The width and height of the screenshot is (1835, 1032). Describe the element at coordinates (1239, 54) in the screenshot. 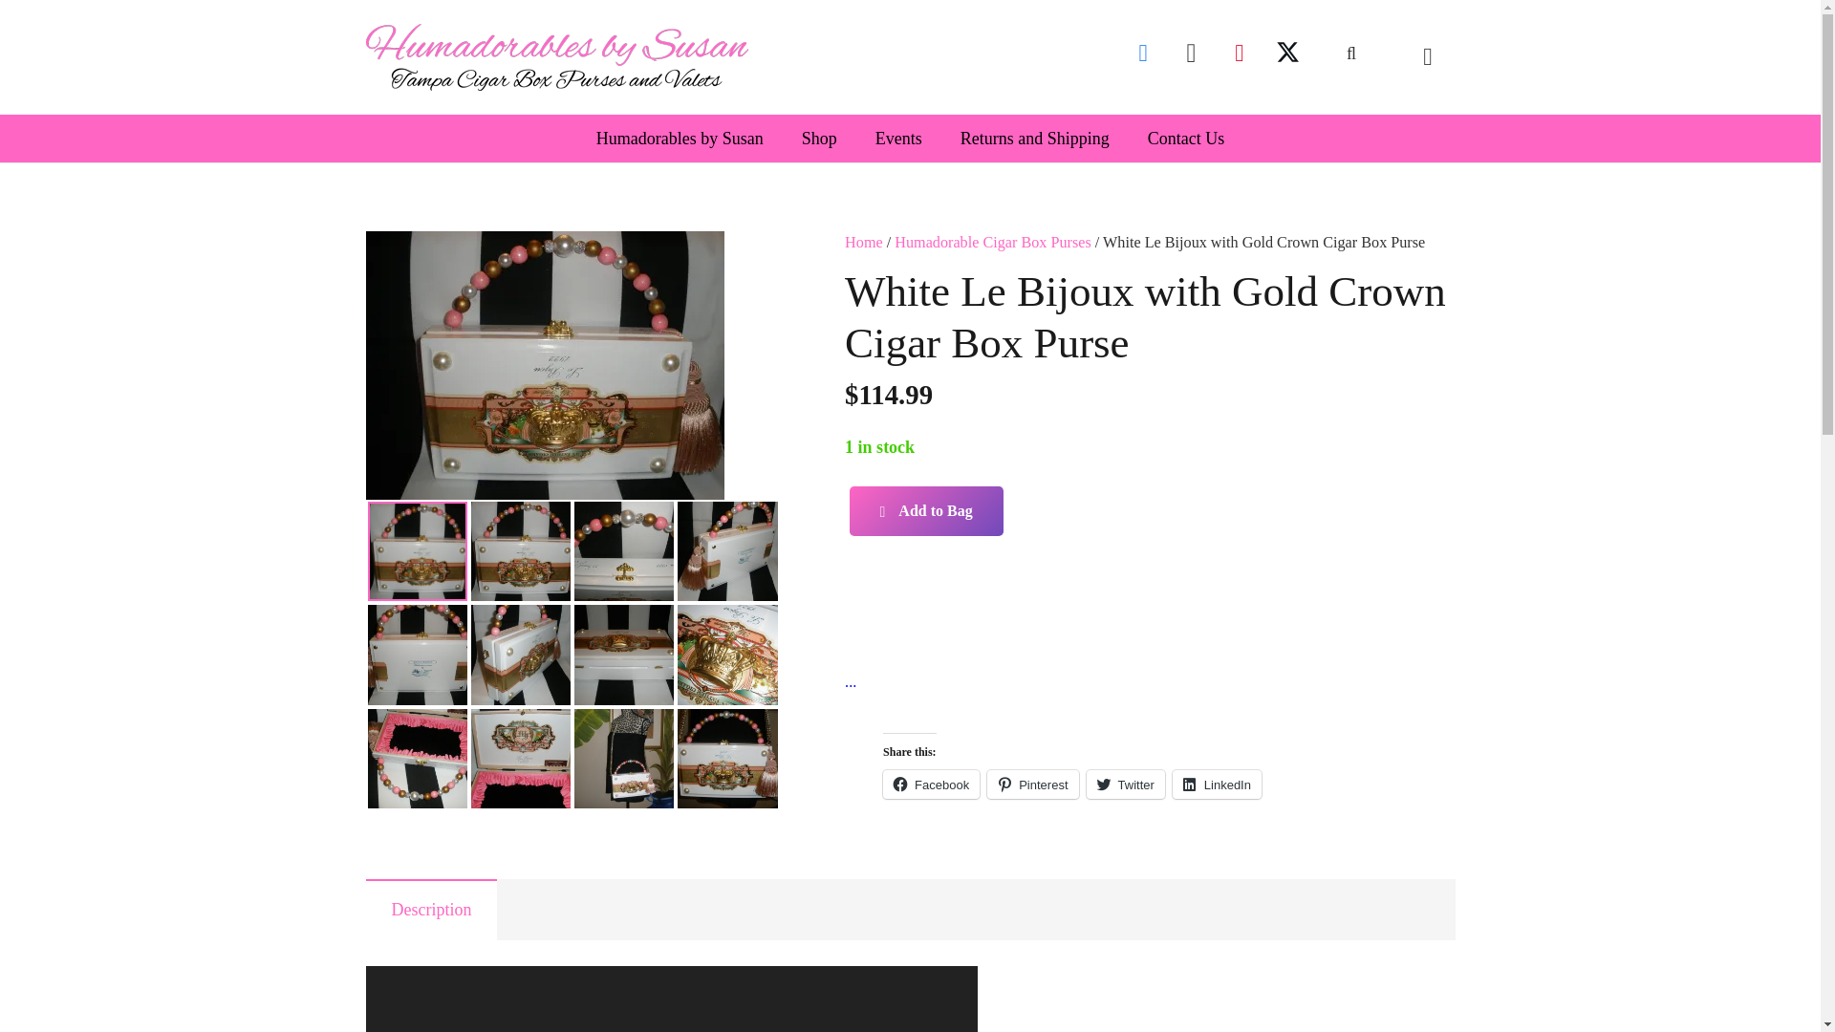

I see `Pinterest` at that location.